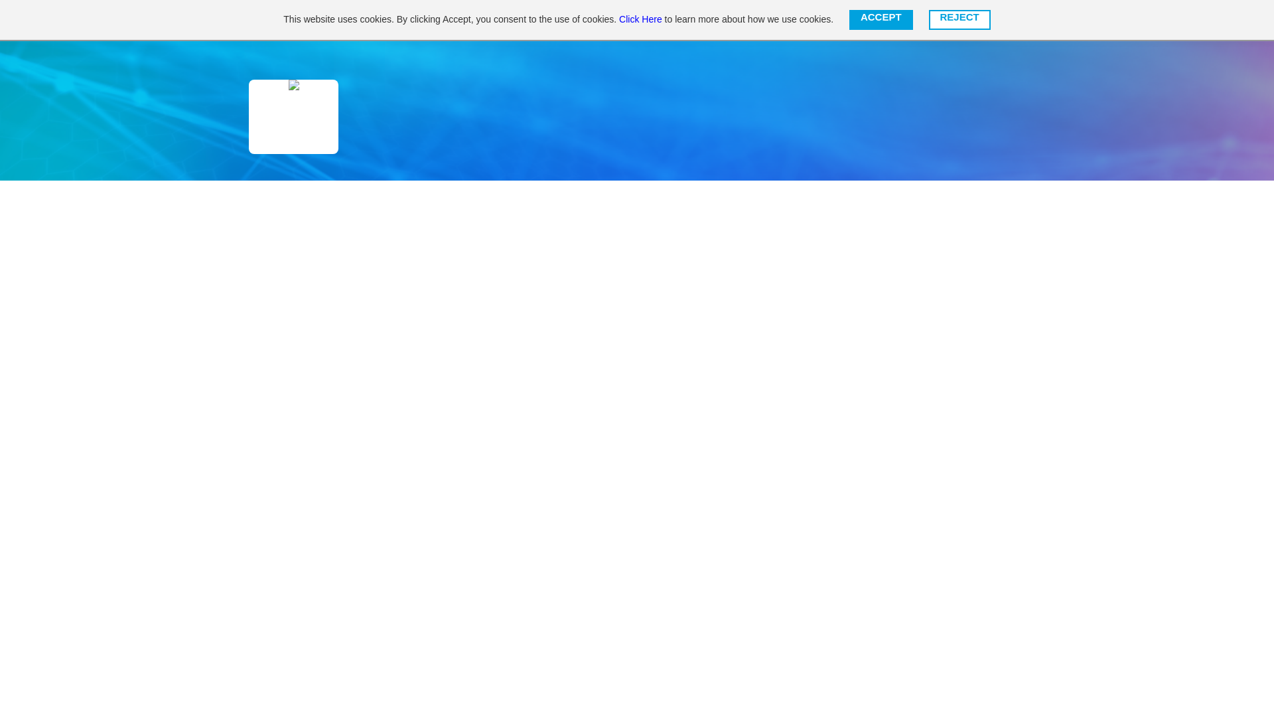  I want to click on ACCEPT, so click(881, 20).